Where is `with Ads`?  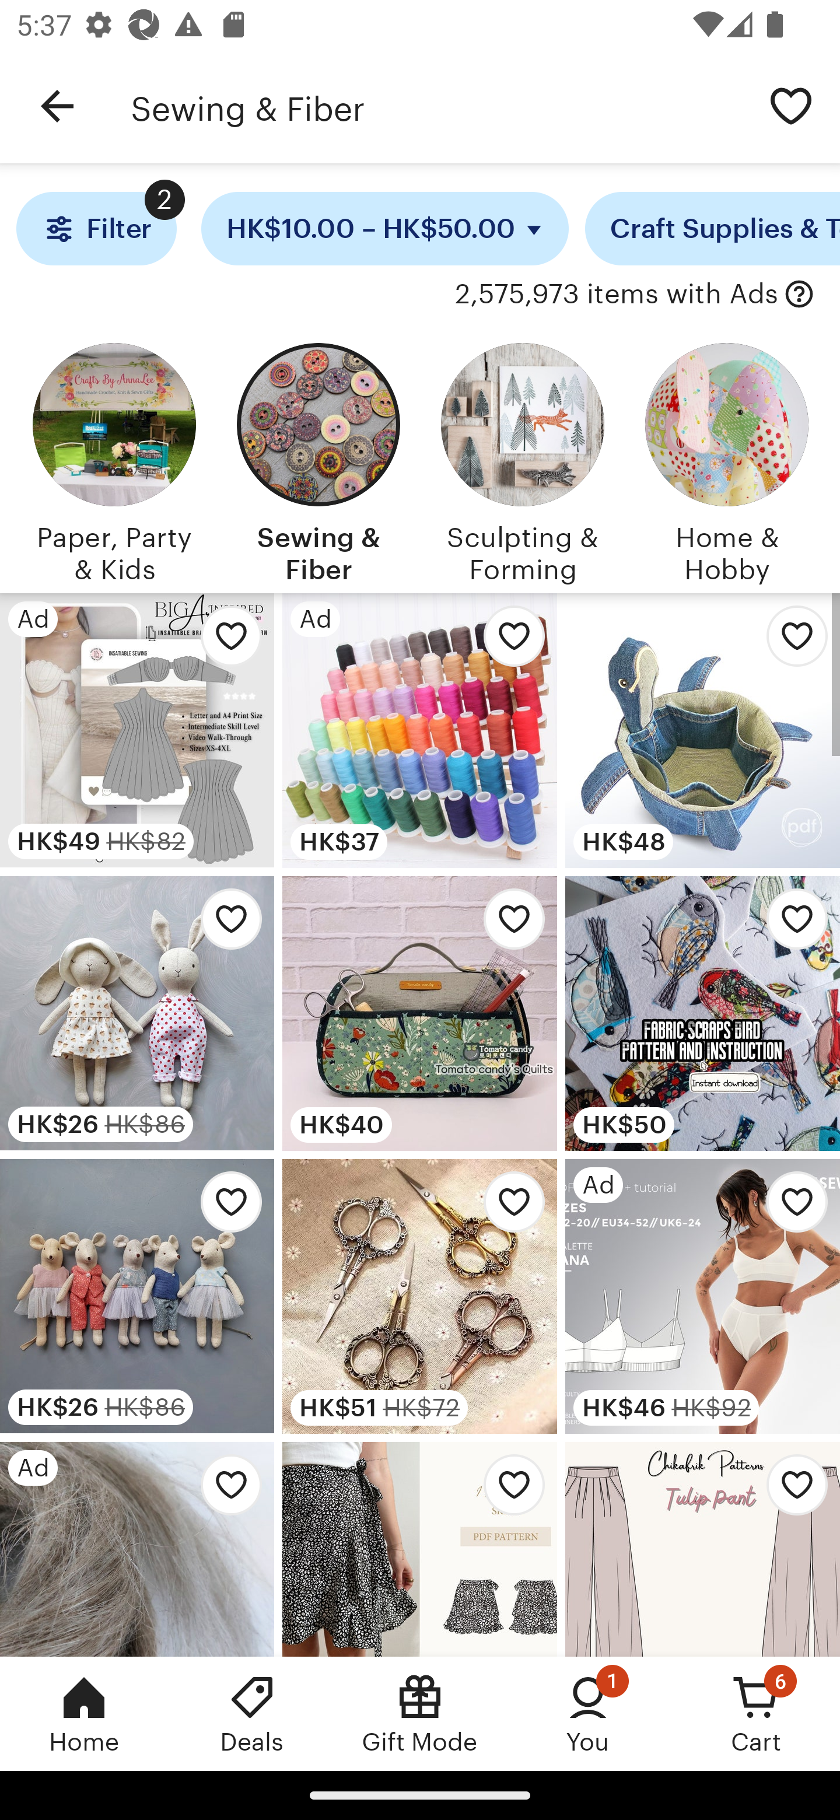 with Ads is located at coordinates (799, 295).